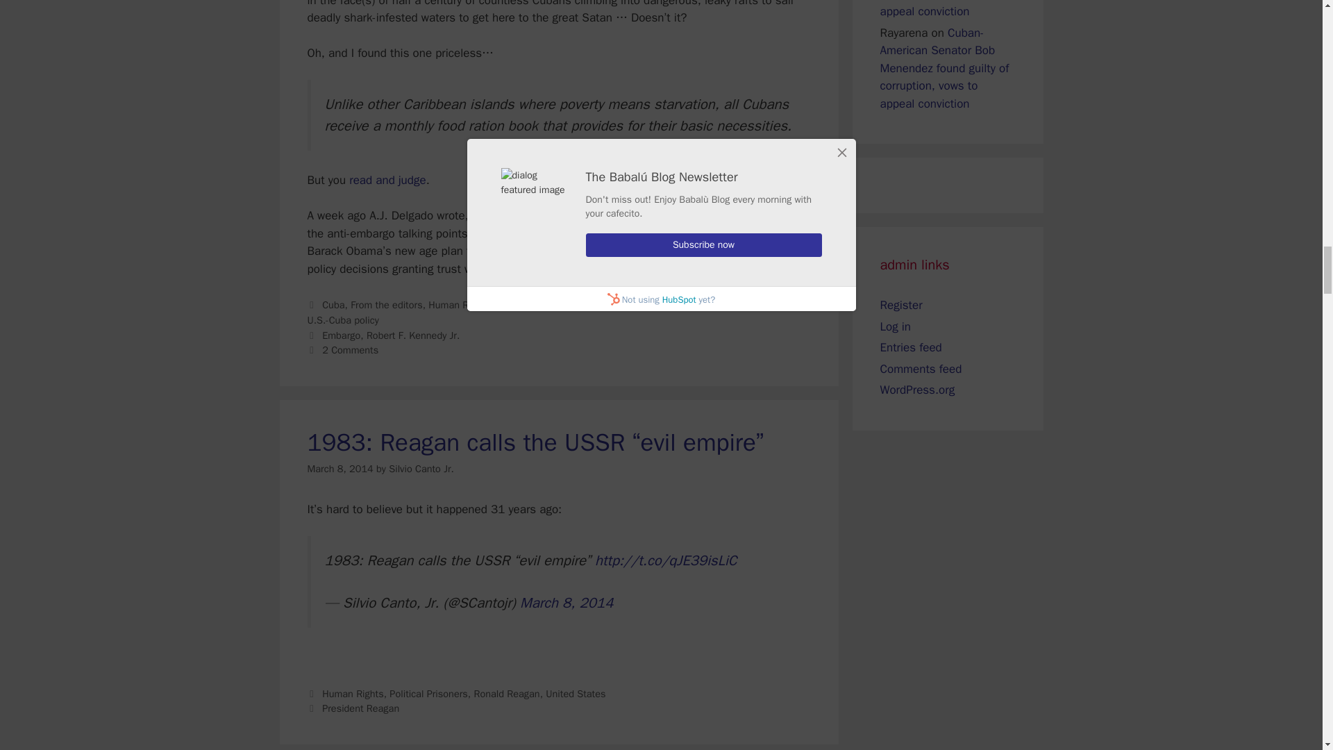 Image resolution: width=1333 pixels, height=750 pixels. Describe the element at coordinates (459, 304) in the screenshot. I see `Human Rights` at that location.